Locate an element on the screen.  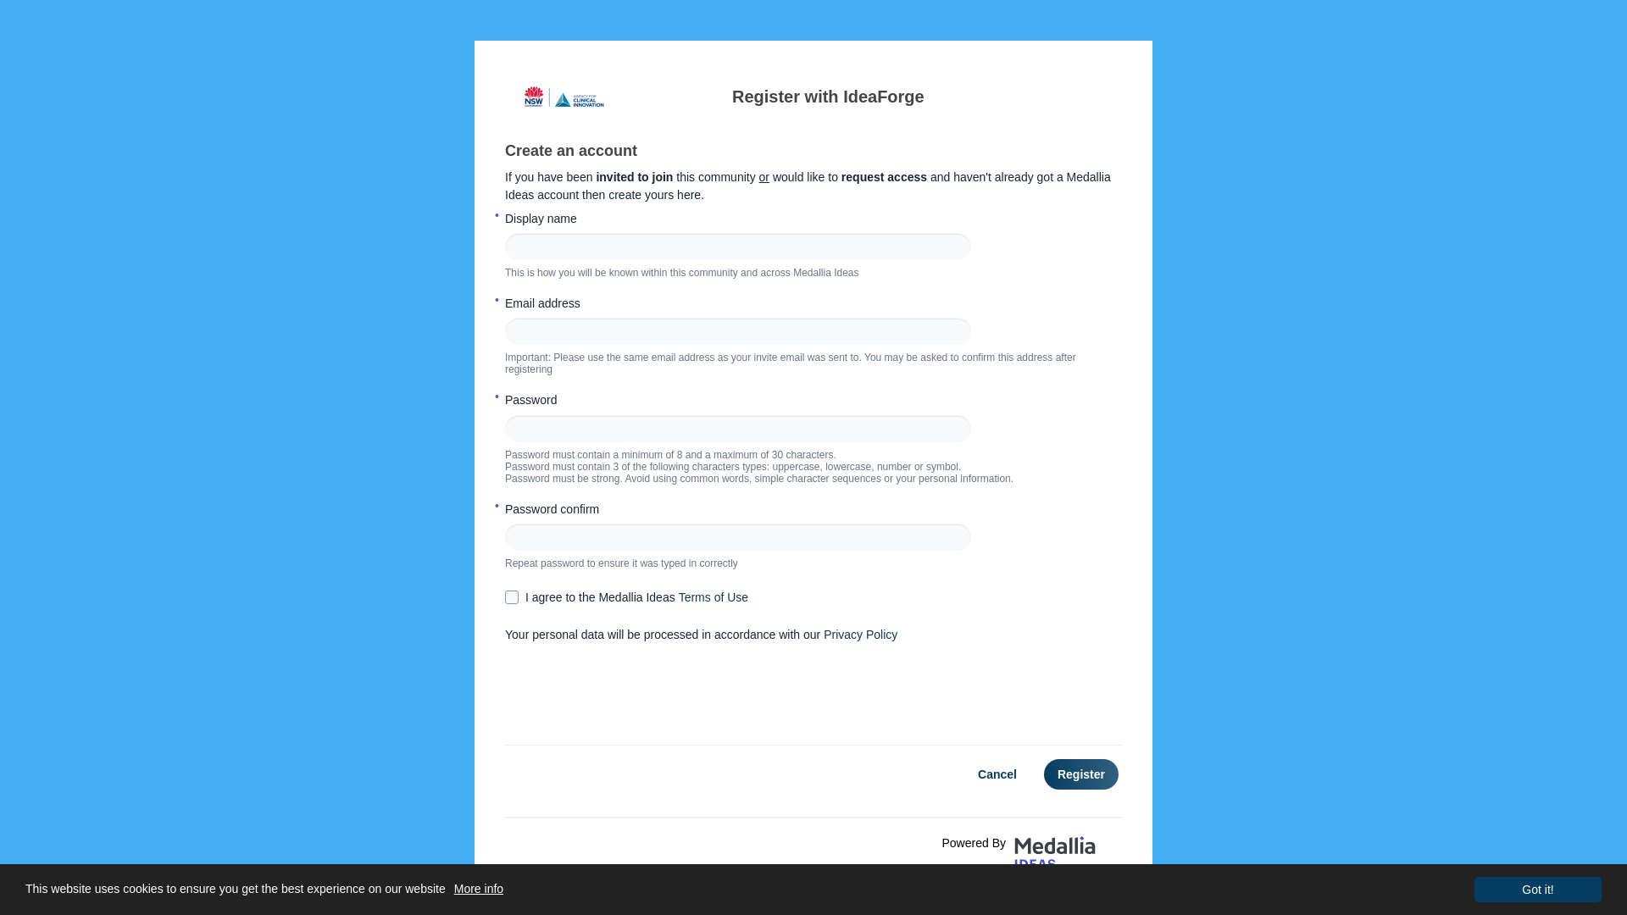
Terms of Use is located at coordinates (714, 597).